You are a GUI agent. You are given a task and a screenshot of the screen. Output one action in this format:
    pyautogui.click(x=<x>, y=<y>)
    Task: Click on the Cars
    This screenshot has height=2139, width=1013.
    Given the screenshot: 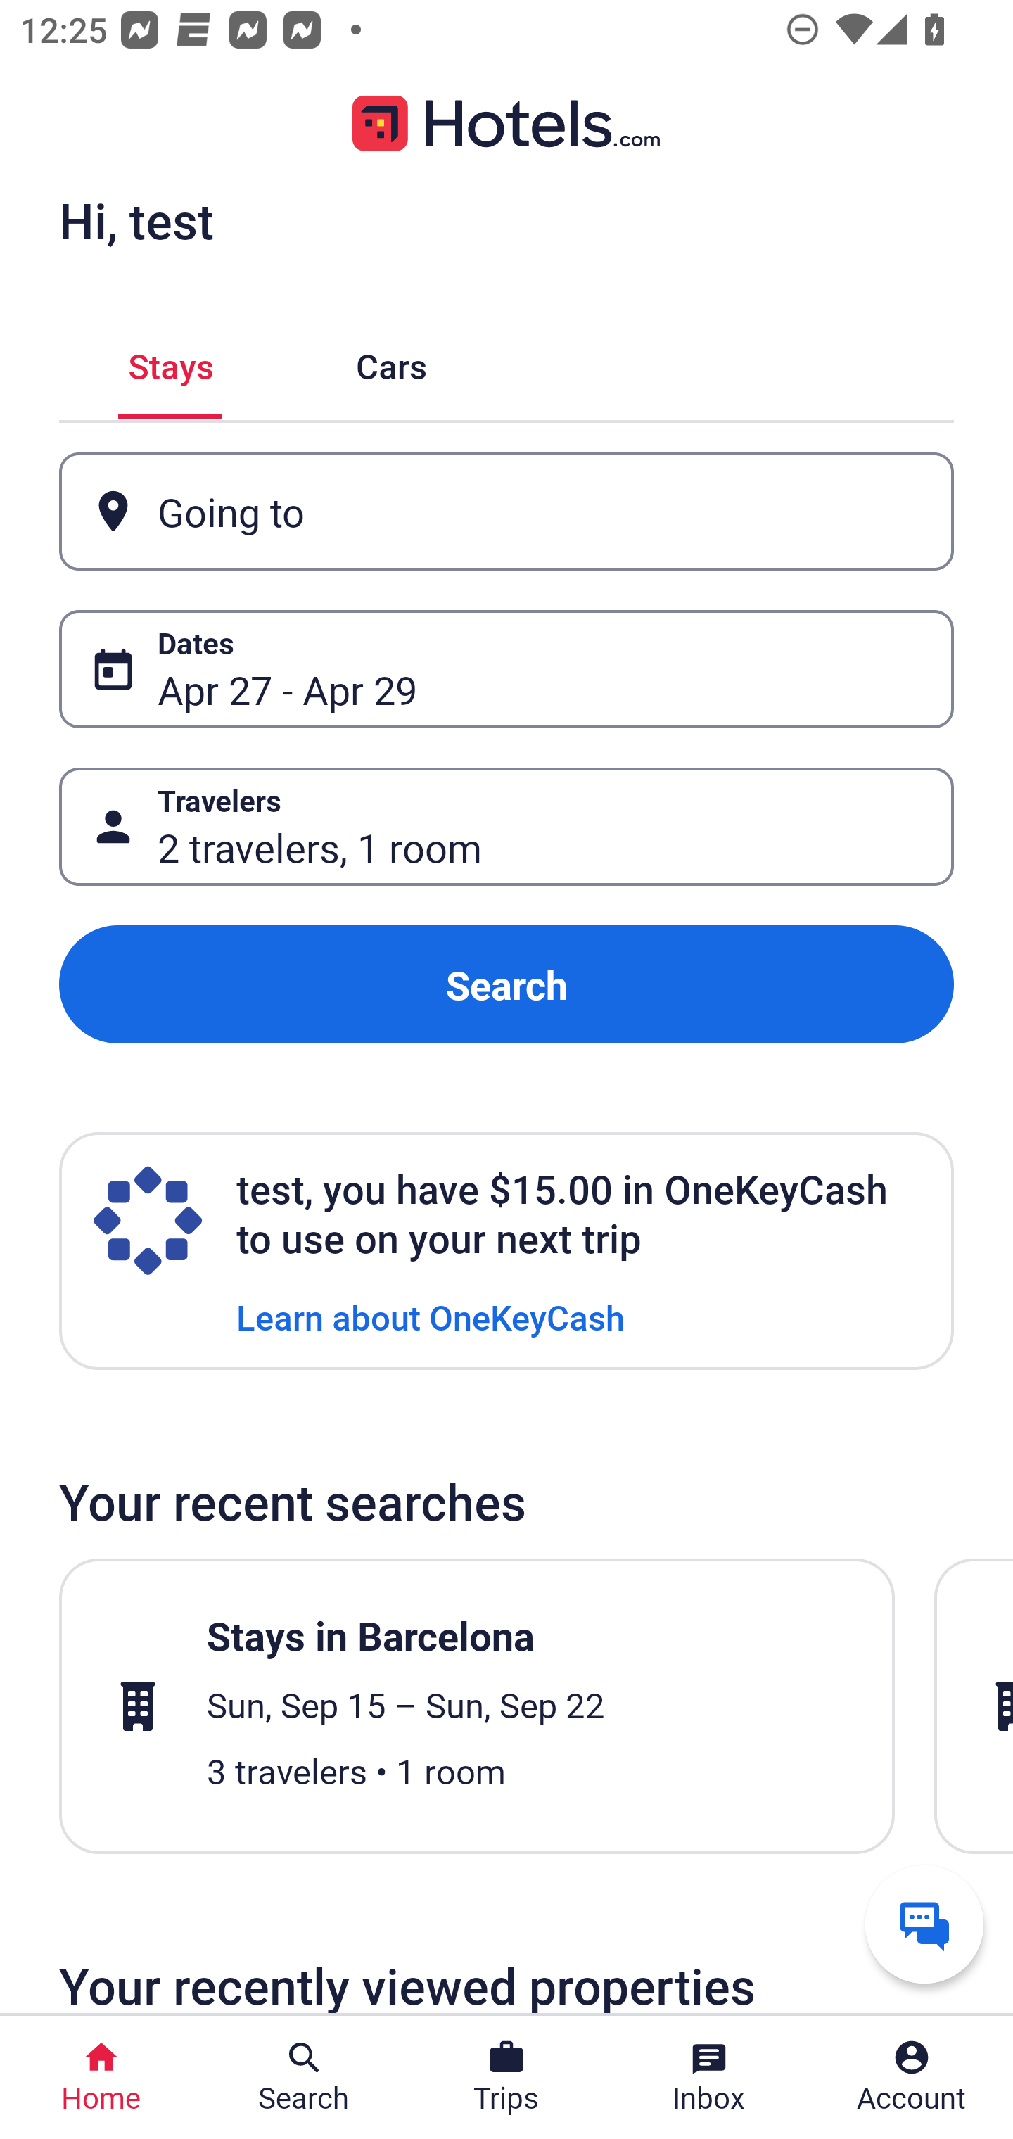 What is the action you would take?
    pyautogui.click(x=391, y=362)
    